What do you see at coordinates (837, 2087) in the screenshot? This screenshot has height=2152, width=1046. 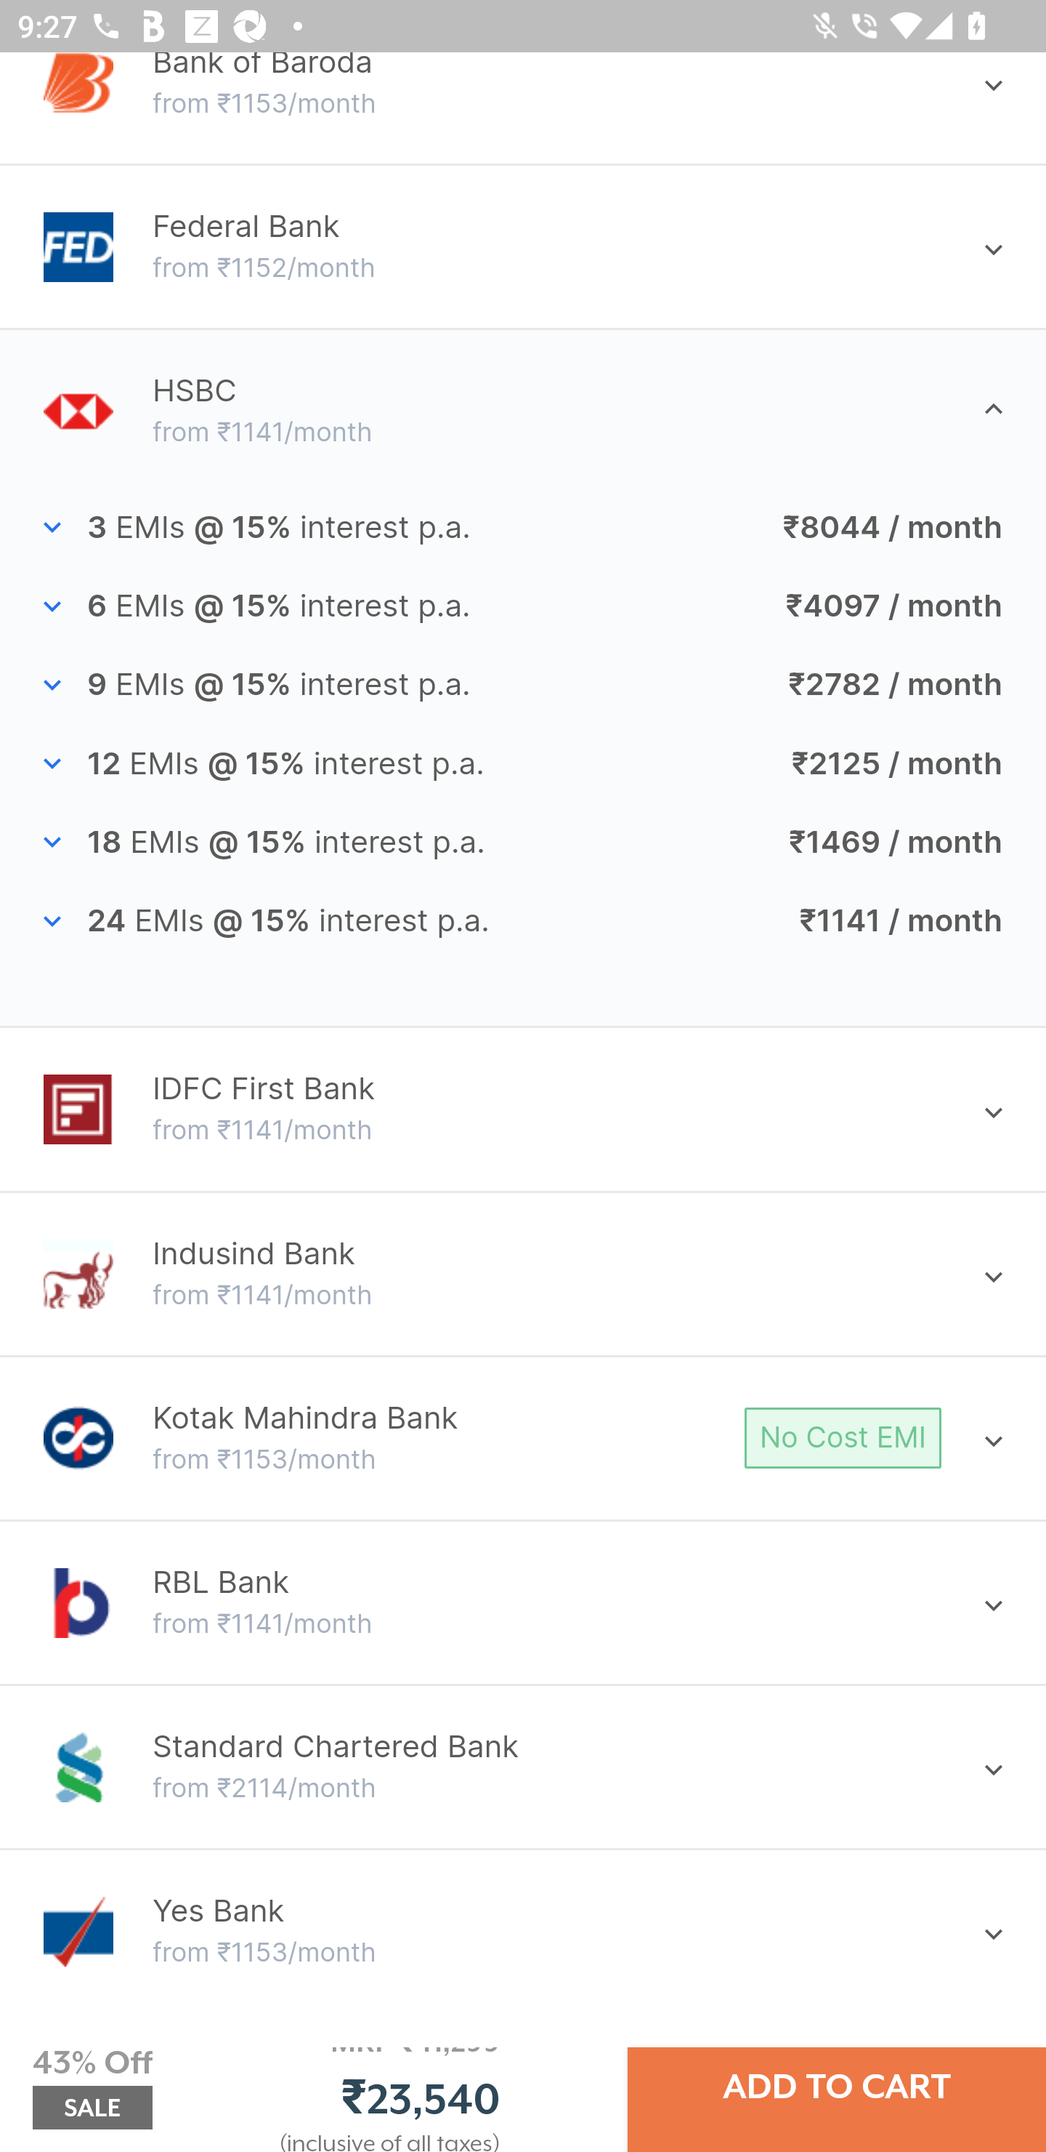 I see `ADD TO CART` at bounding box center [837, 2087].